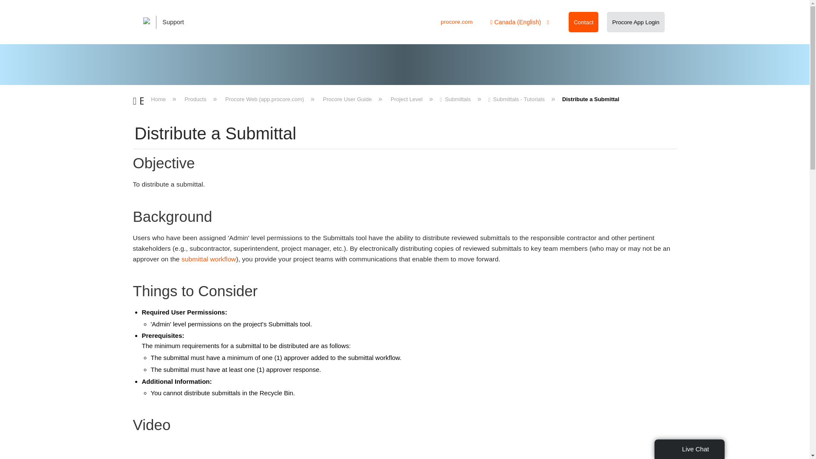  What do you see at coordinates (584, 22) in the screenshot?
I see `Contact` at bounding box center [584, 22].